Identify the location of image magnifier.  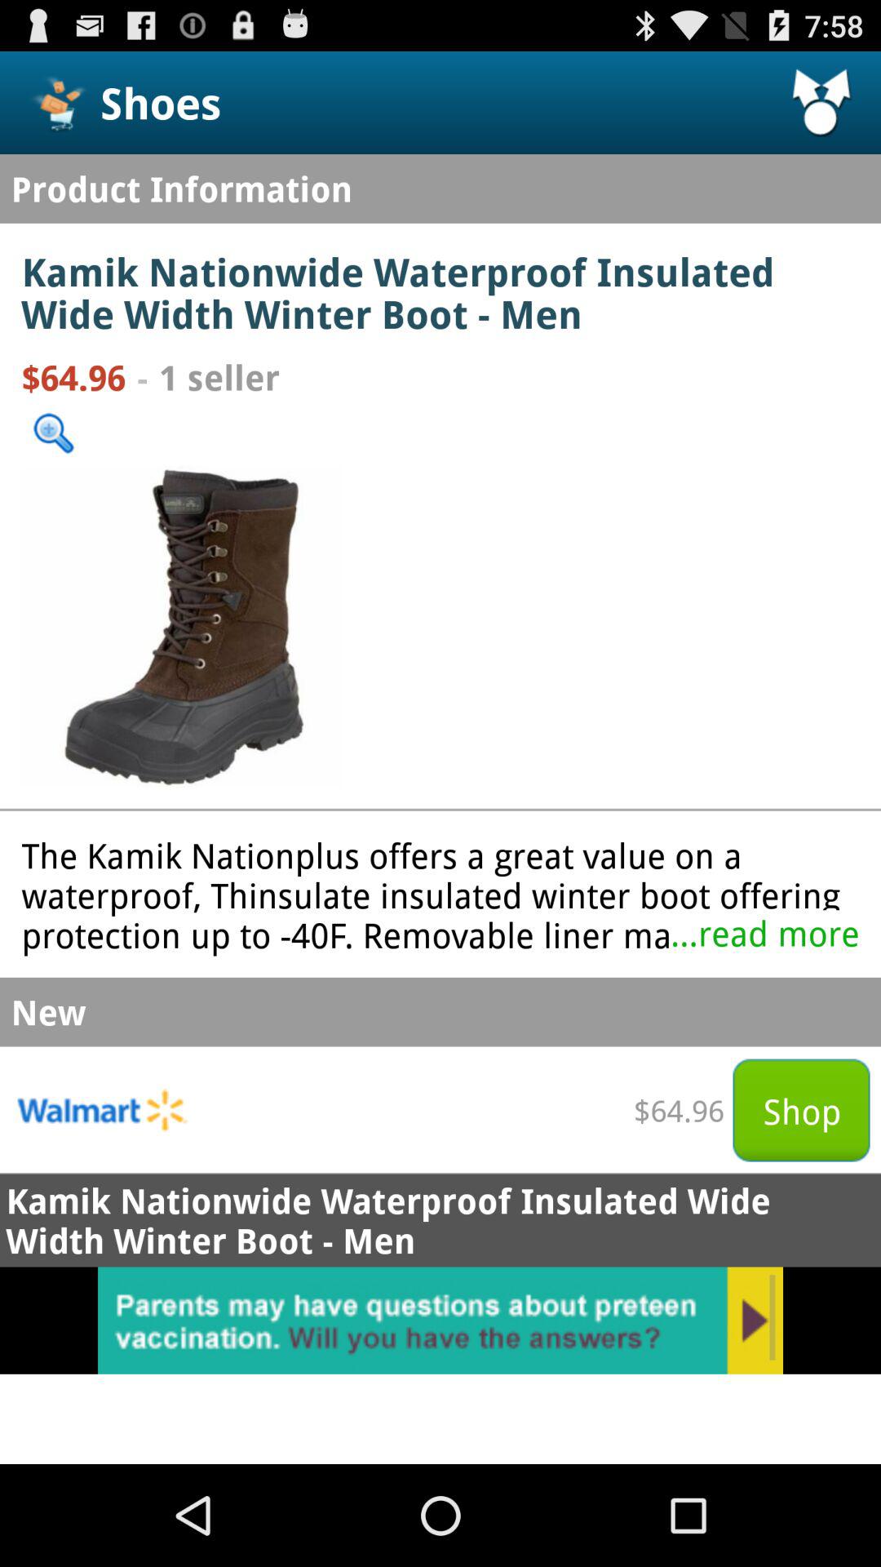
(54, 433).